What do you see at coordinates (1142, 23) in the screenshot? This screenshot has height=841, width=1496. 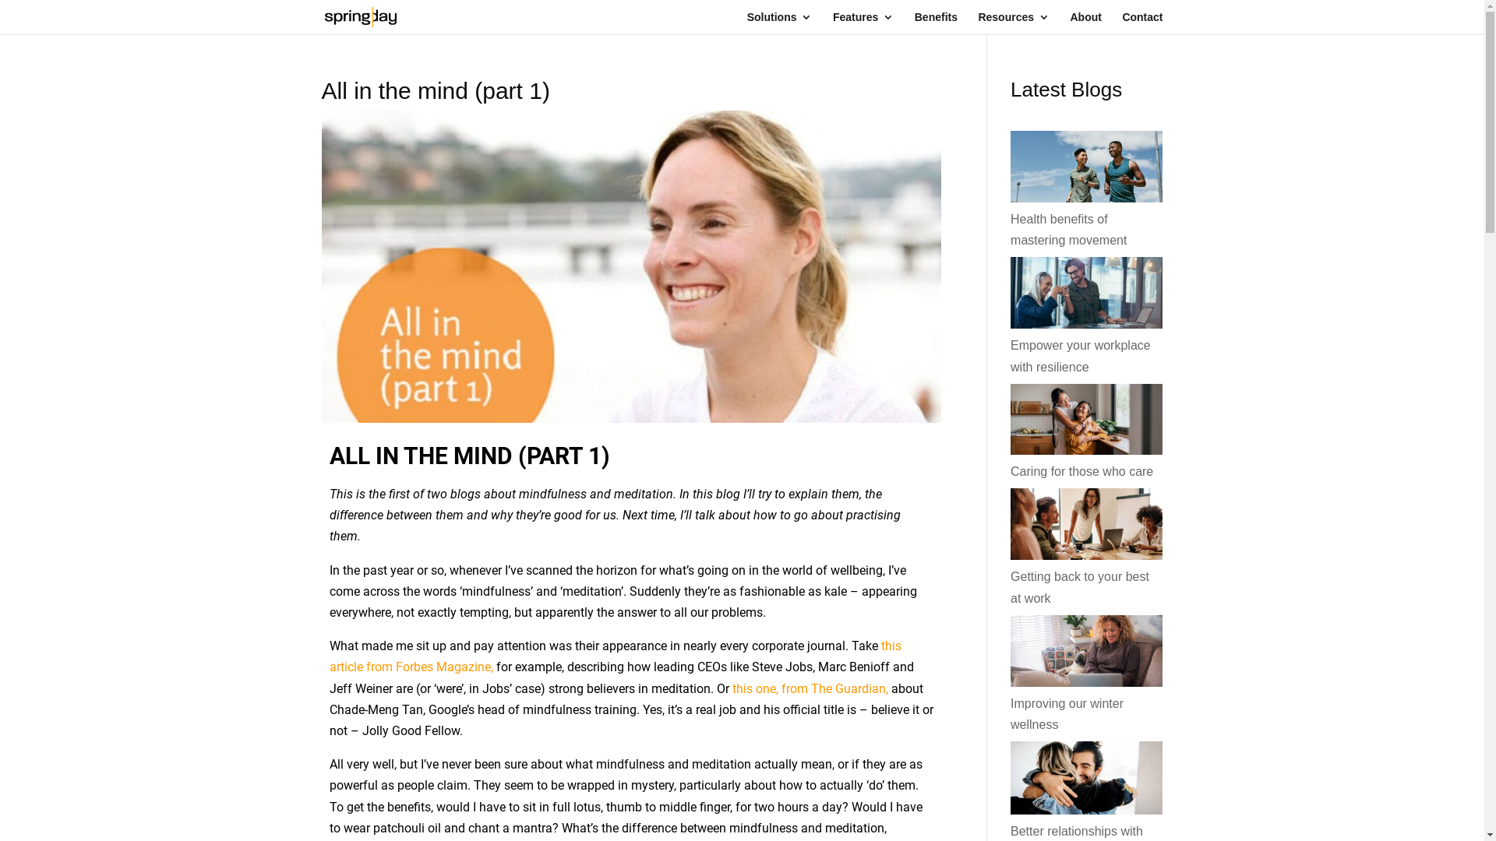 I see `Contact` at bounding box center [1142, 23].